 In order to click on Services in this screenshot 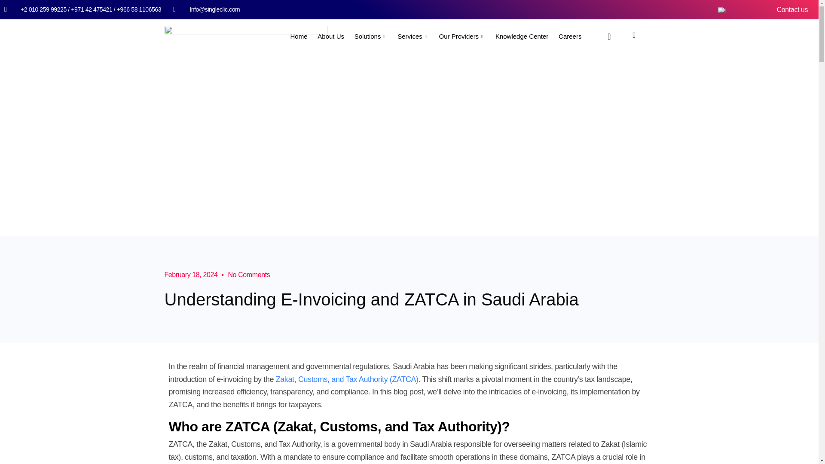, I will do `click(413, 36)`.